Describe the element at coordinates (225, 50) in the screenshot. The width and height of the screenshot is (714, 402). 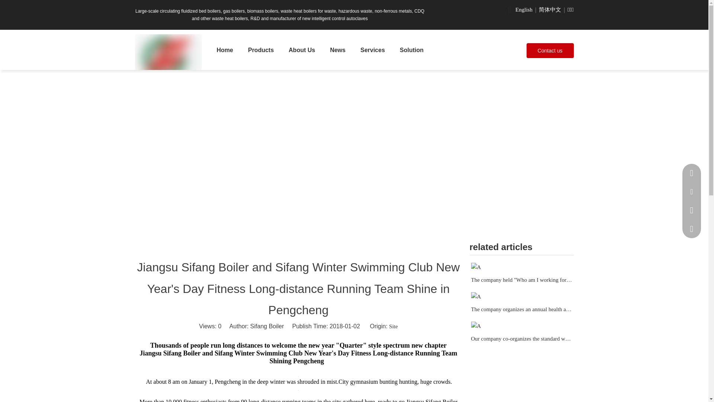
I see `Home` at that location.